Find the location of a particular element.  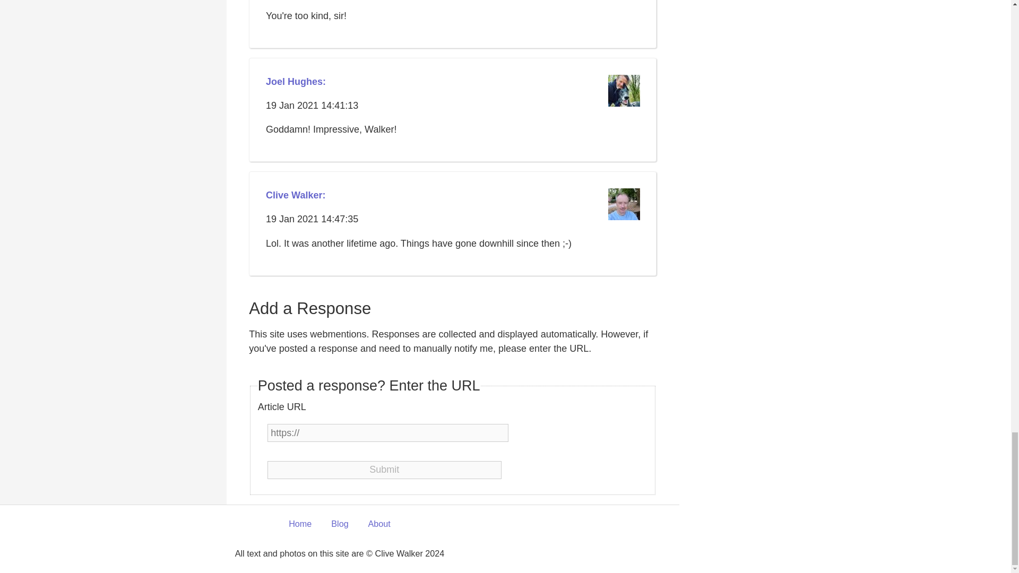

Submit is located at coordinates (384, 470).